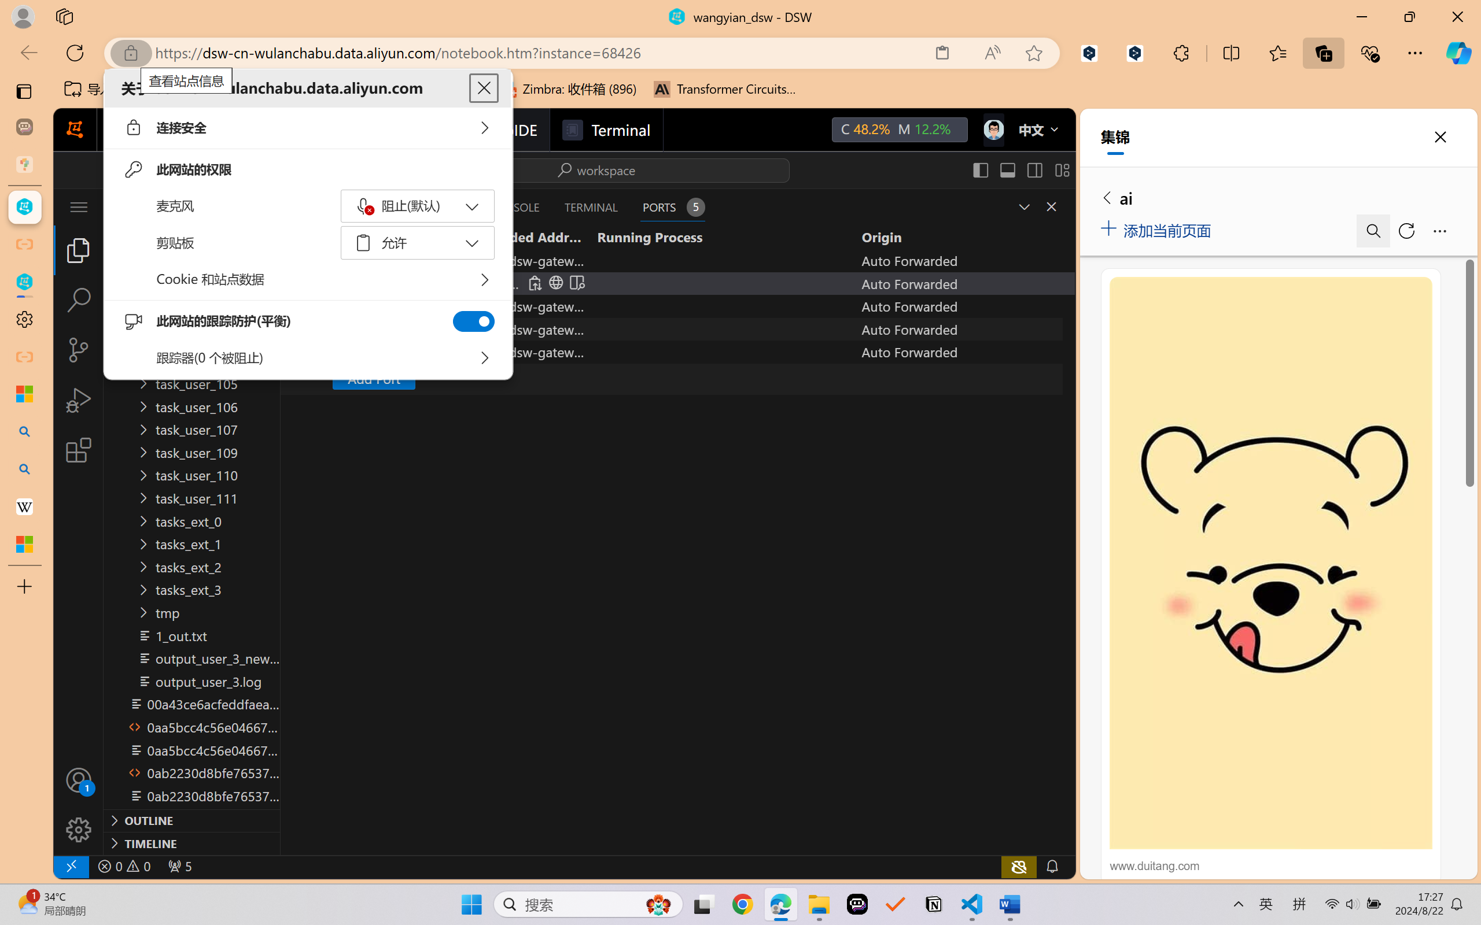 The image size is (1481, 925). What do you see at coordinates (1023, 206) in the screenshot?
I see `Restore Panel Size` at bounding box center [1023, 206].